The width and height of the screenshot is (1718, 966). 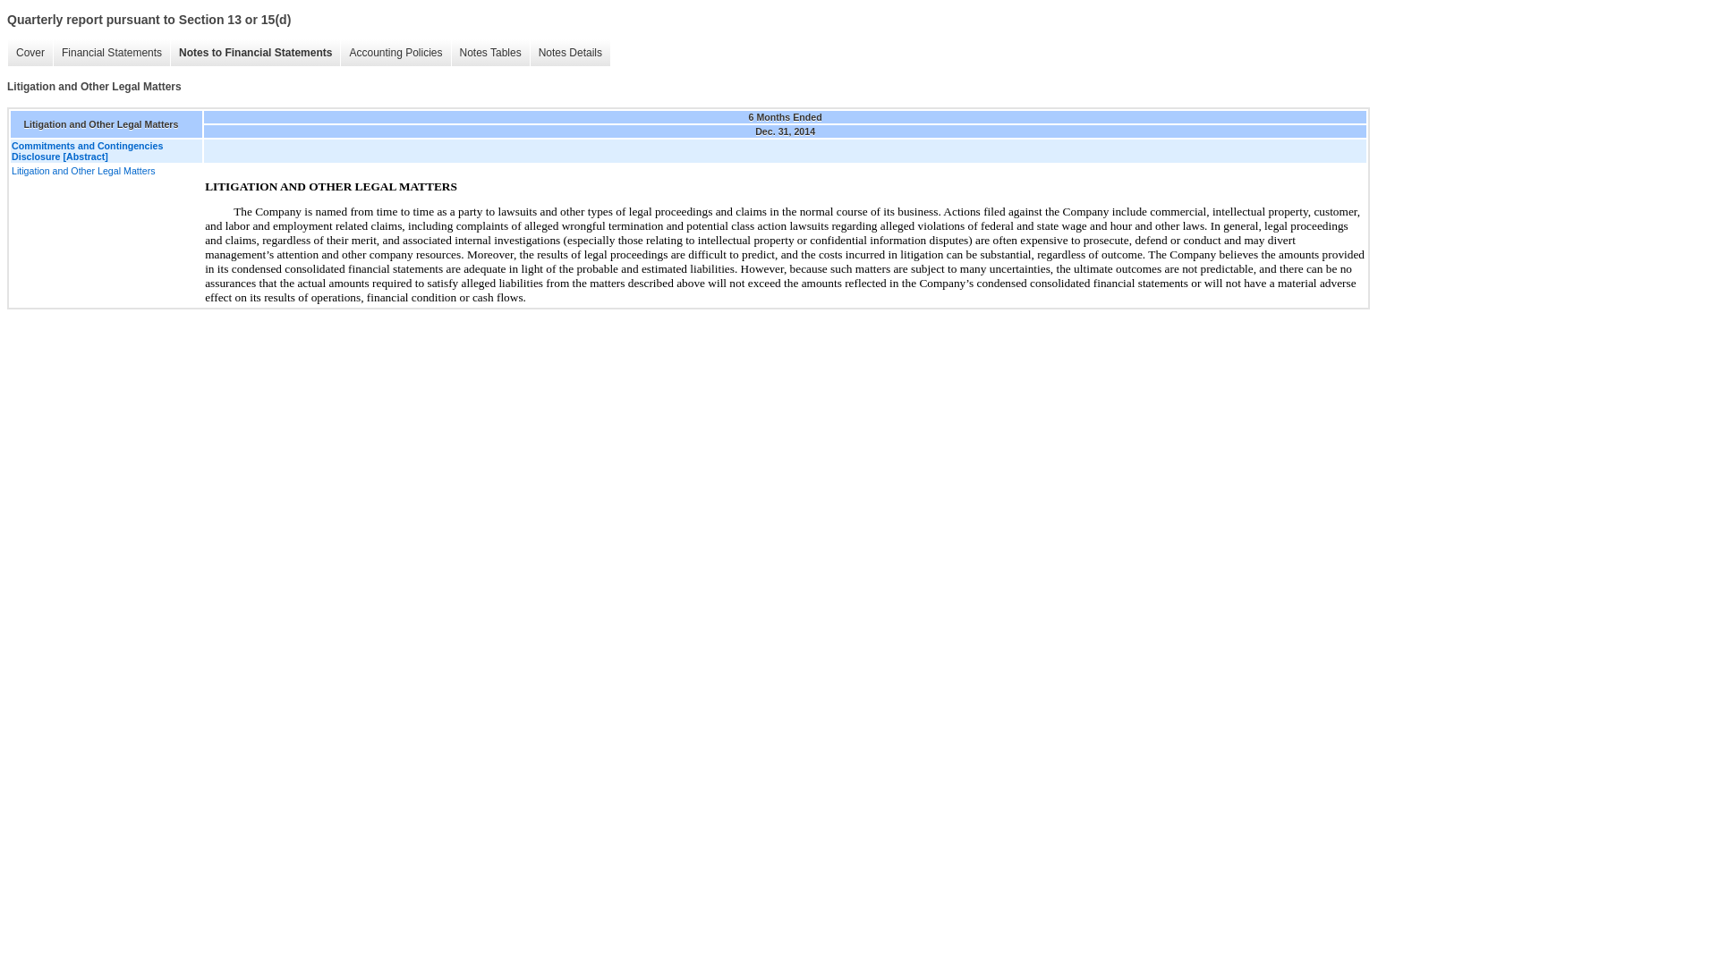 What do you see at coordinates (111, 53) in the screenshot?
I see `Financial Statements` at bounding box center [111, 53].